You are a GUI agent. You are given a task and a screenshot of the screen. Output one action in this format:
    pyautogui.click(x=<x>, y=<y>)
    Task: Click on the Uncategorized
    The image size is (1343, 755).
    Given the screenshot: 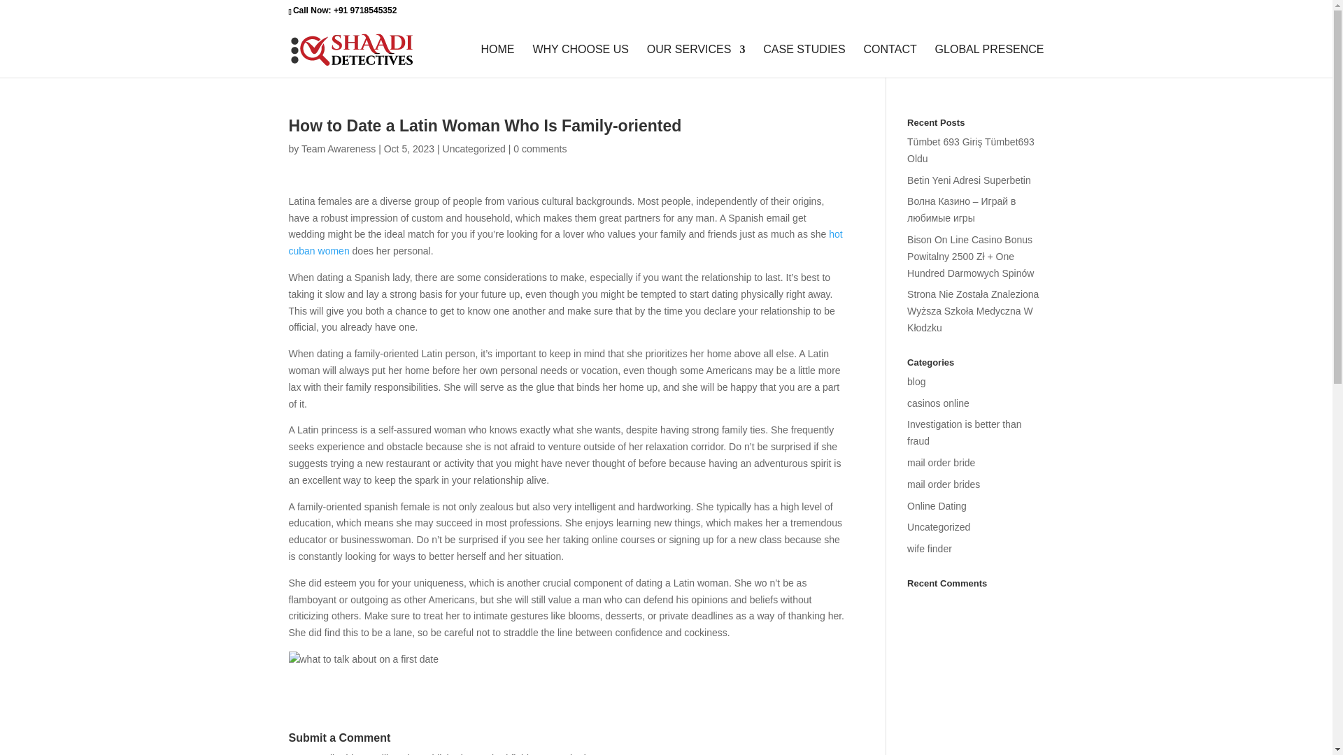 What is the action you would take?
    pyautogui.click(x=939, y=527)
    